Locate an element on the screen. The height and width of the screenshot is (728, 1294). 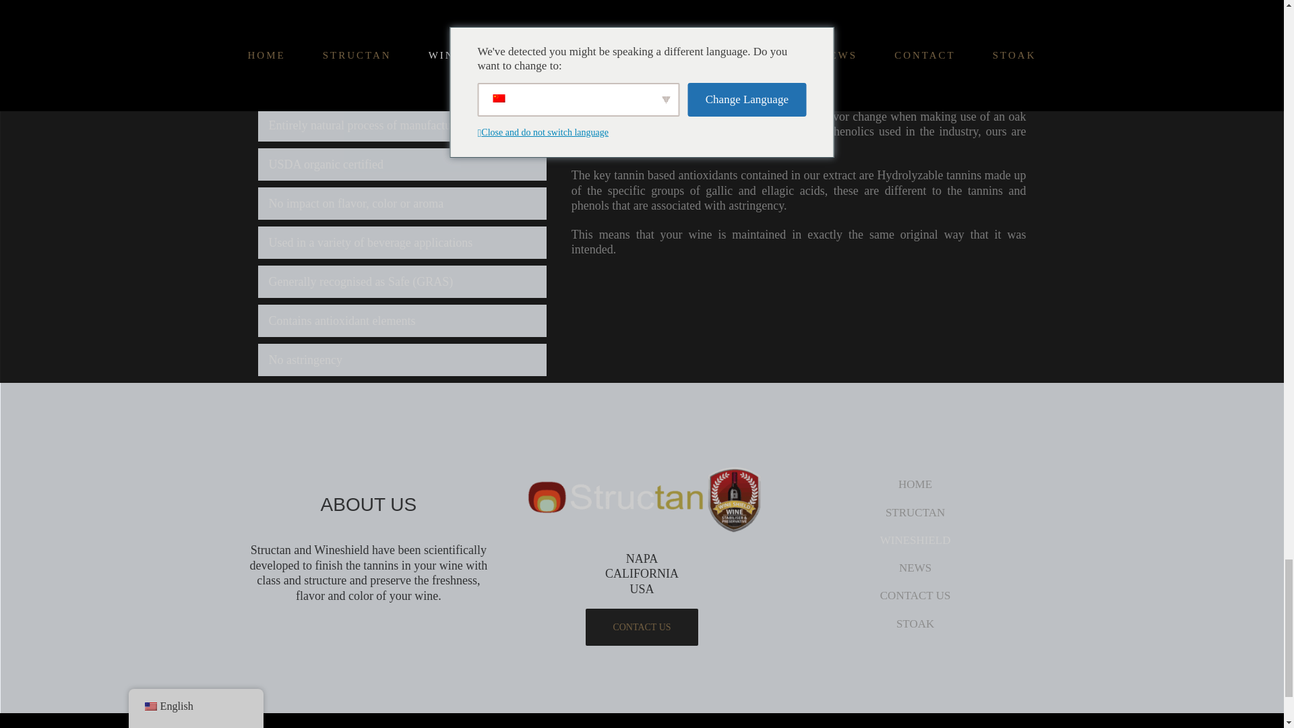
STRUCTAN is located at coordinates (915, 512).